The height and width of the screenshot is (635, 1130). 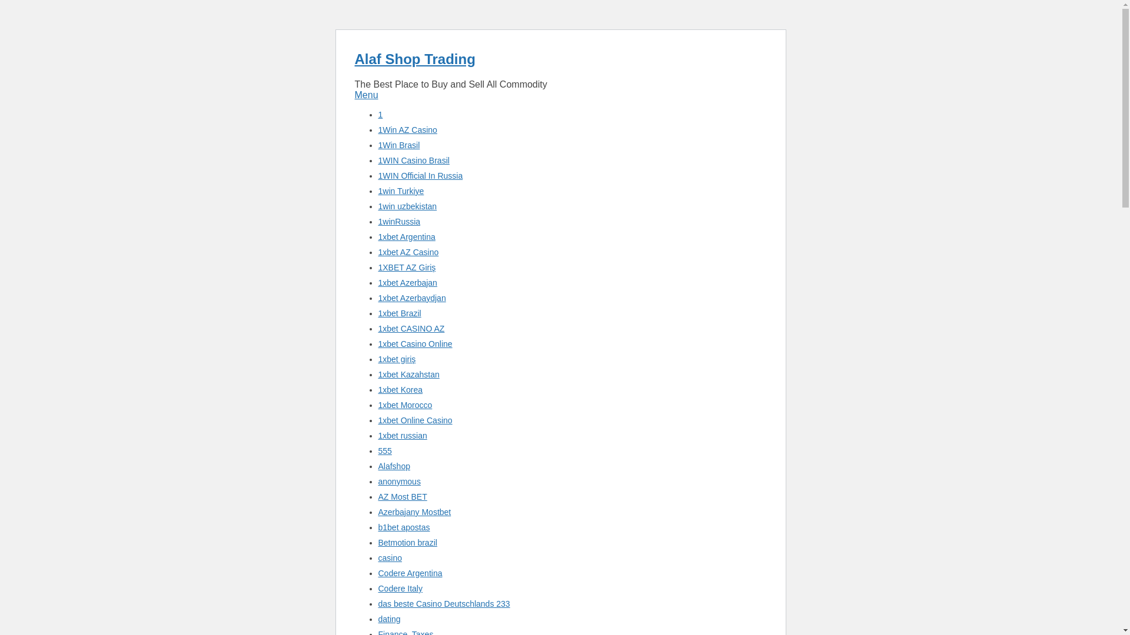 What do you see at coordinates (366, 95) in the screenshot?
I see `Menu` at bounding box center [366, 95].